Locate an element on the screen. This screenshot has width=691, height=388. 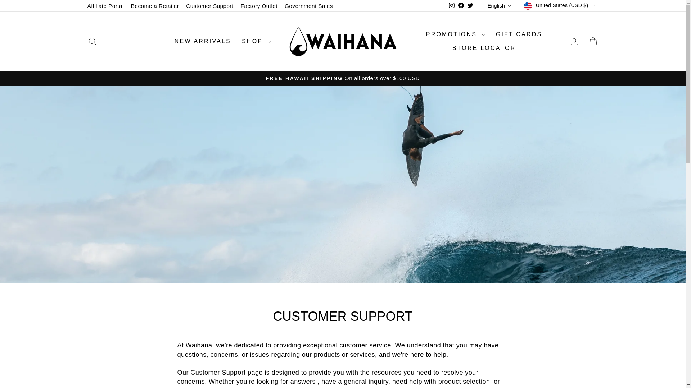
instagram is located at coordinates (451, 5).